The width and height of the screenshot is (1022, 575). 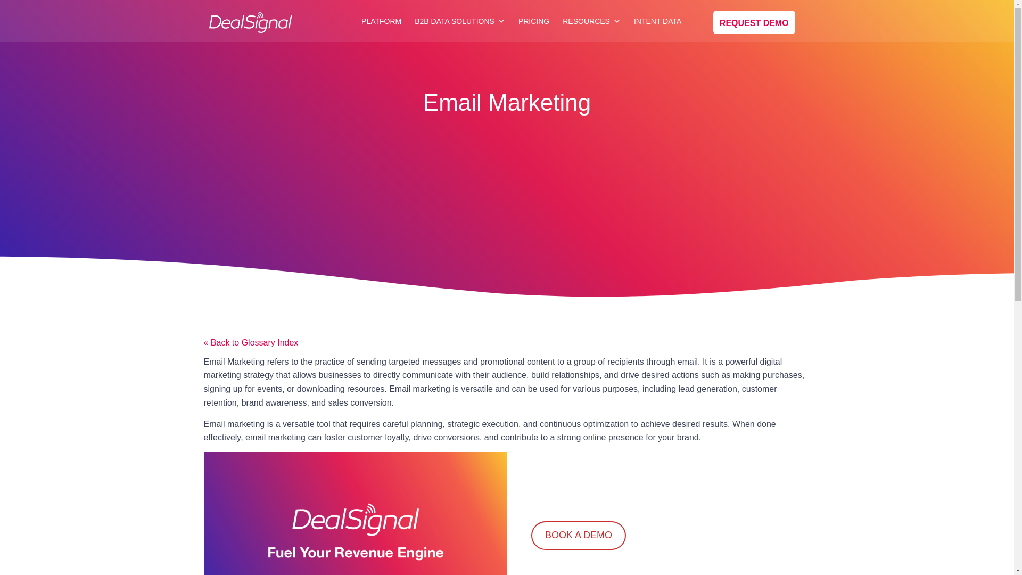 I want to click on PLATFORM, so click(x=381, y=21).